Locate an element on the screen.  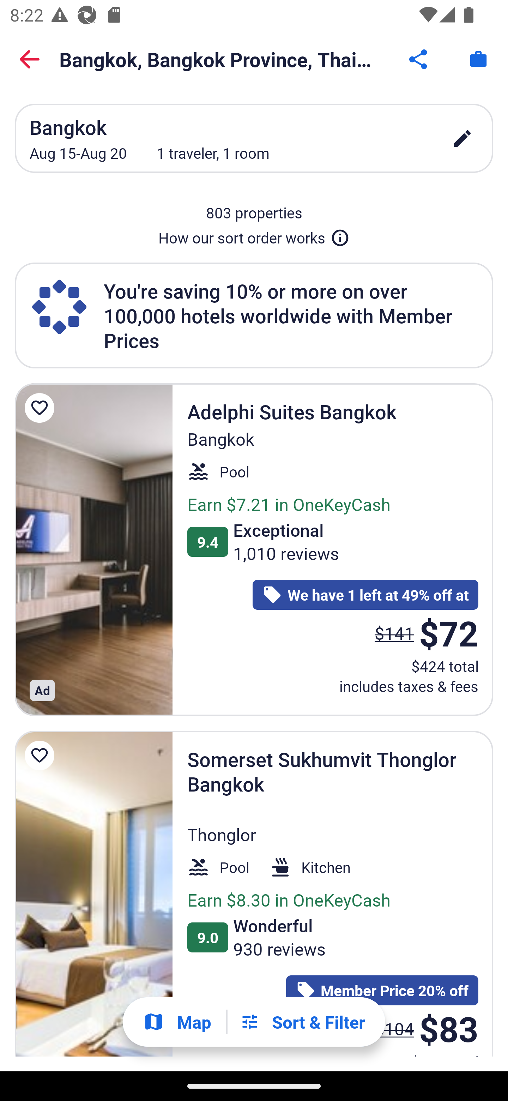
Filters Sort & Filter Filters Button is located at coordinates (302, 1022).